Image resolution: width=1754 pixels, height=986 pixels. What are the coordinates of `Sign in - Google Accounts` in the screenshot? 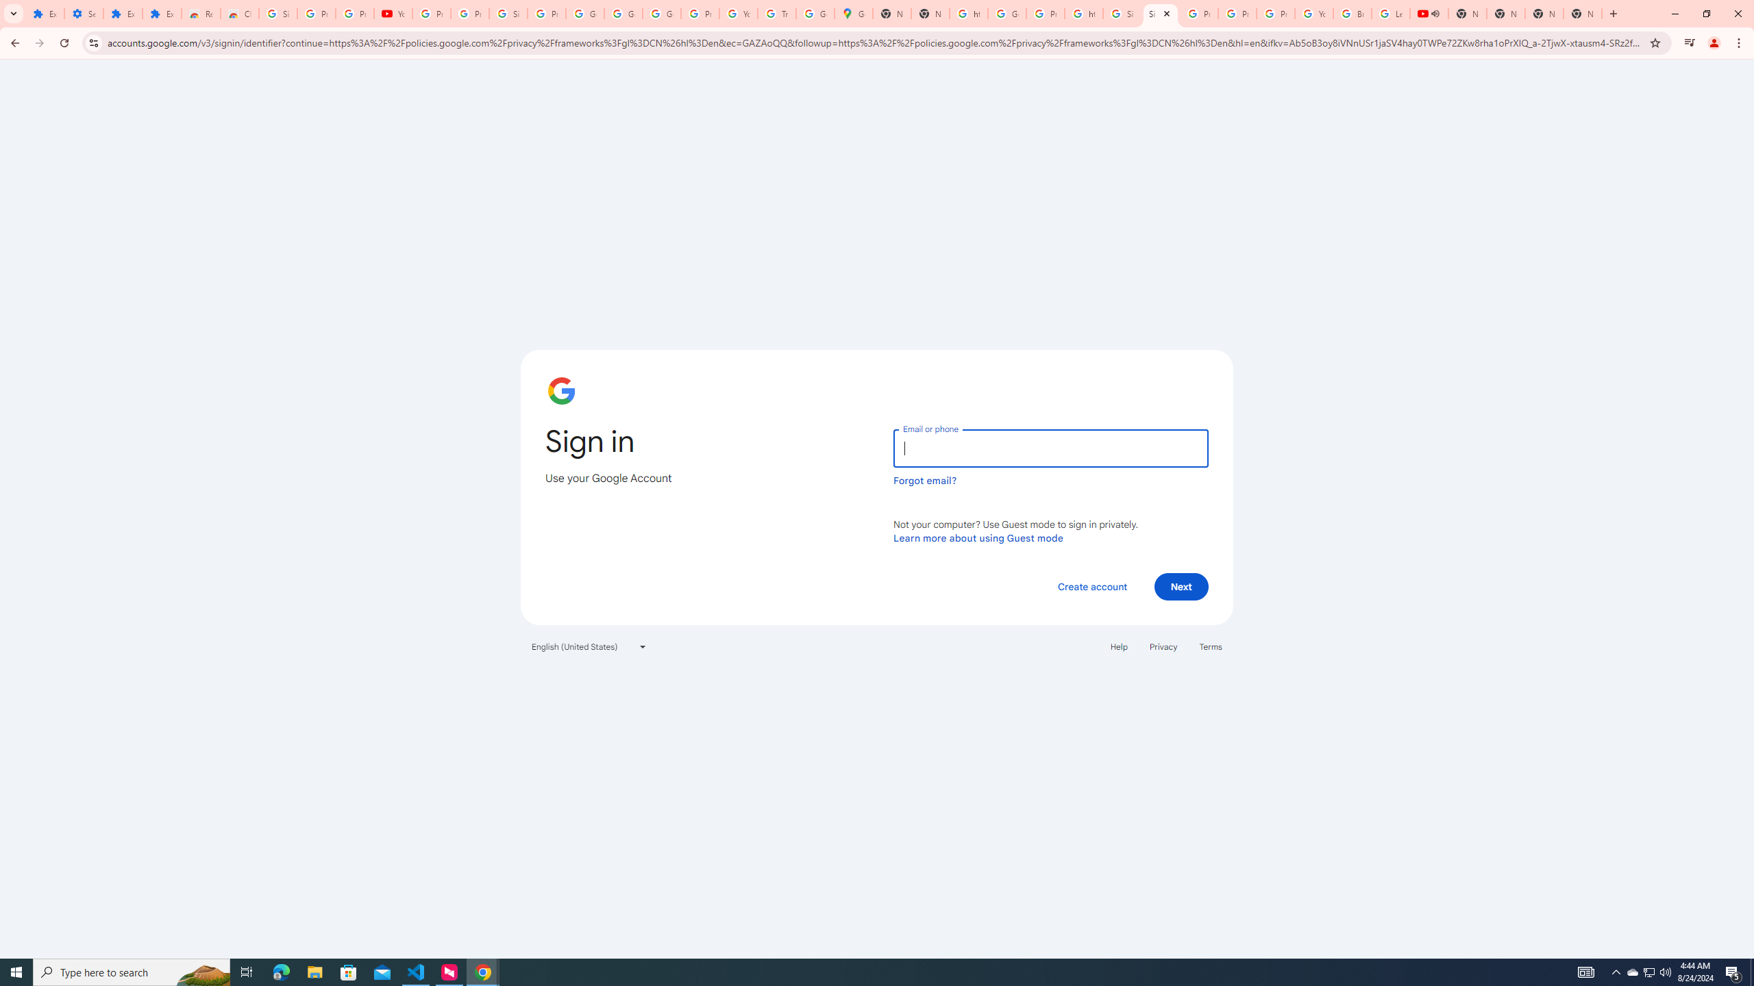 It's located at (1122, 14).